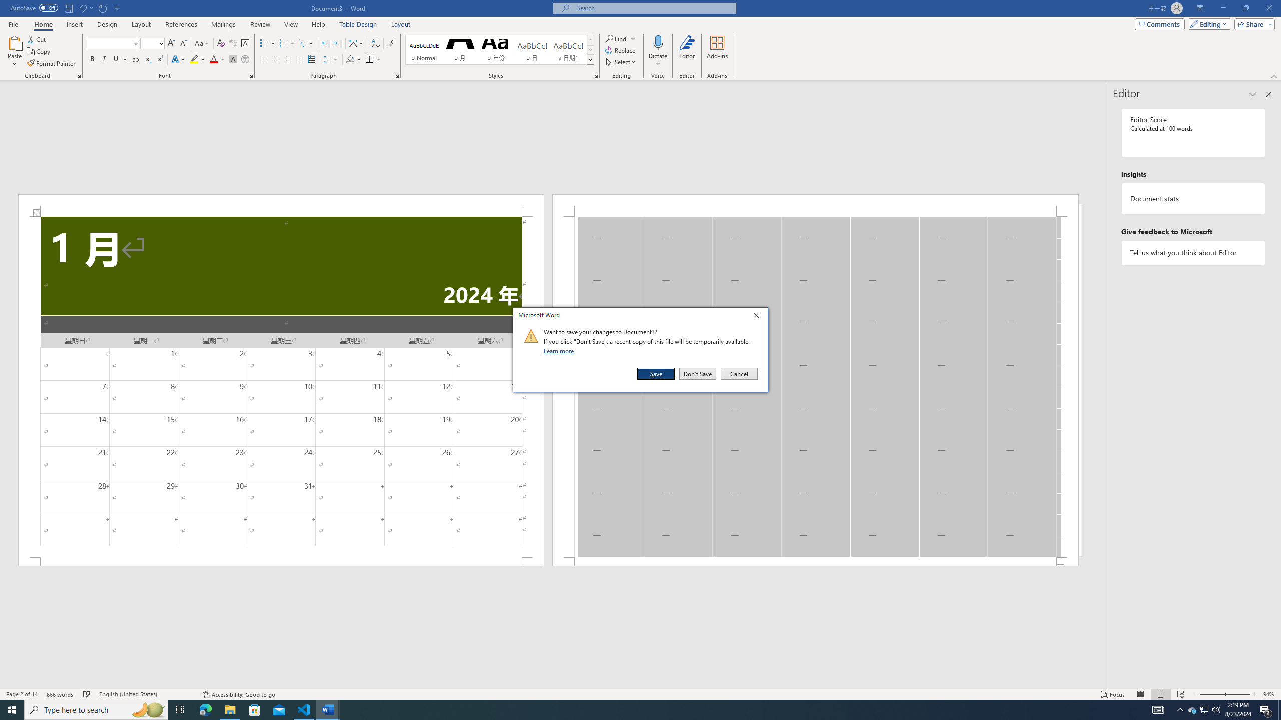 The image size is (1281, 720). What do you see at coordinates (640, 694) in the screenshot?
I see `Justify` at bounding box center [640, 694].